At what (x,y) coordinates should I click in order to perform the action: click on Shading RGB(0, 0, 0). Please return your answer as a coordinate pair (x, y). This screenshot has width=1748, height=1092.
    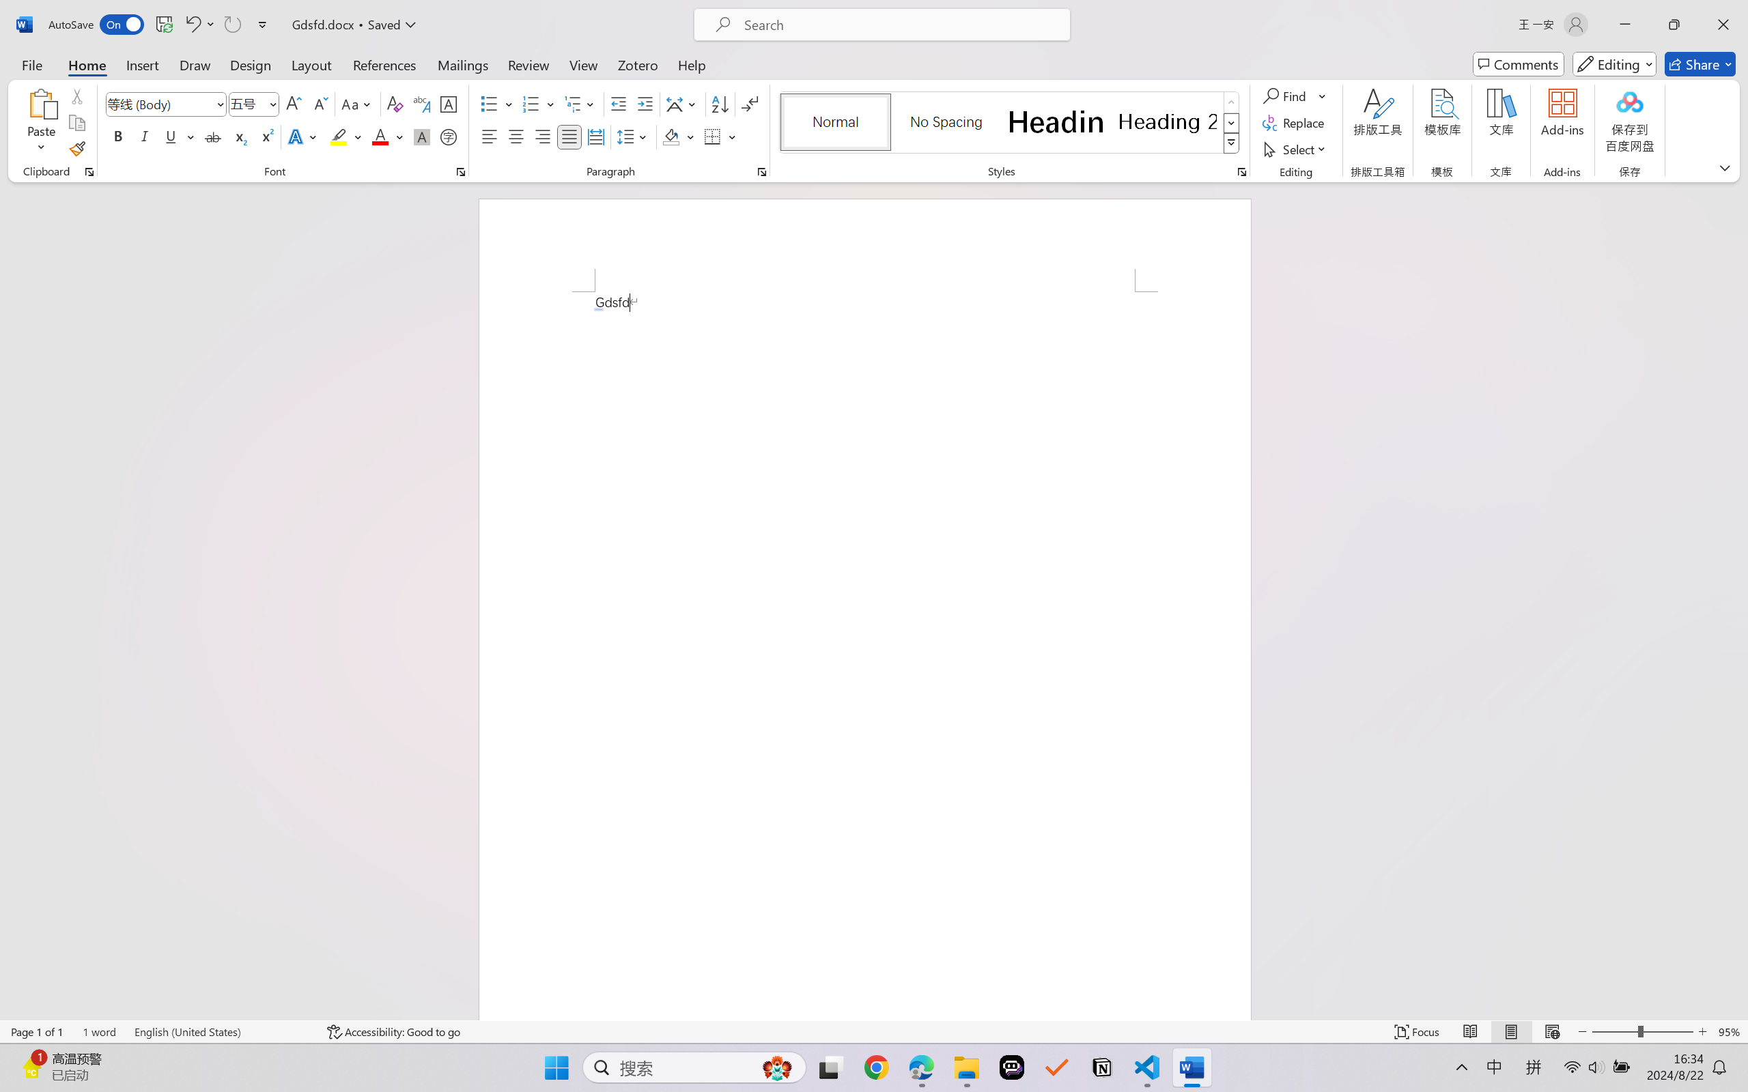
    Looking at the image, I should click on (671, 136).